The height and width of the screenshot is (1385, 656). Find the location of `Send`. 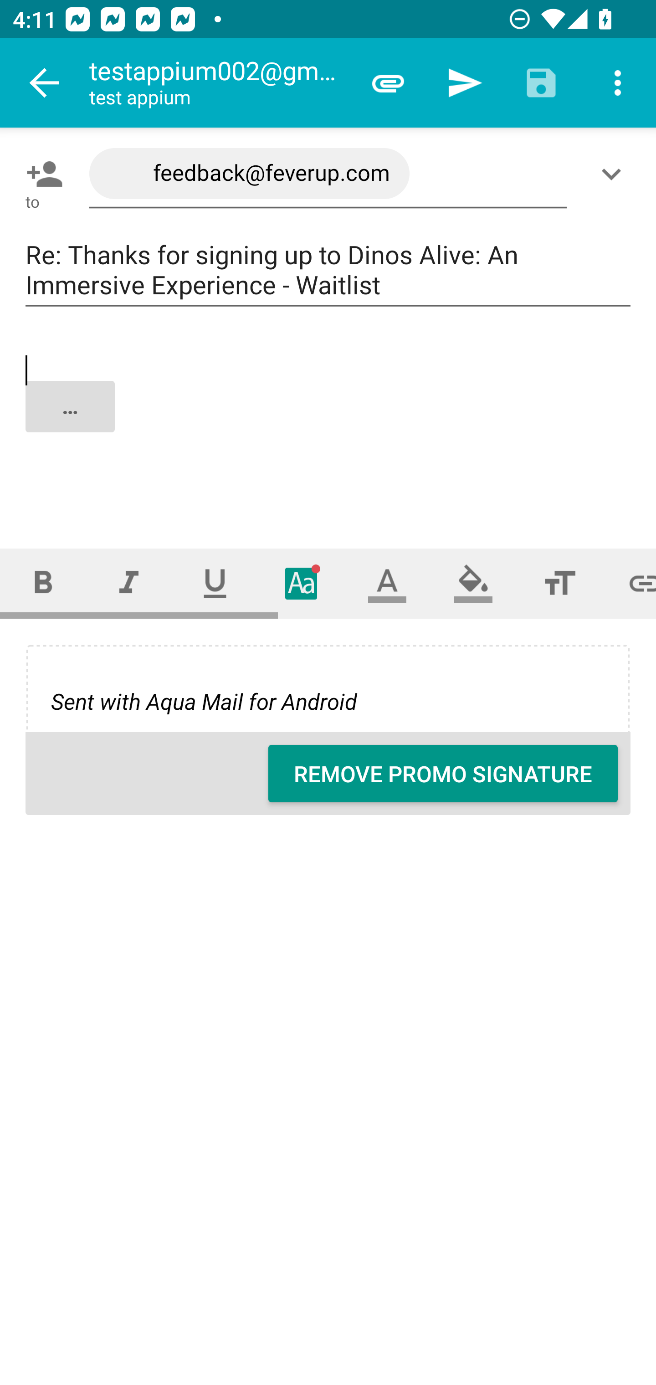

Send is located at coordinates (465, 83).